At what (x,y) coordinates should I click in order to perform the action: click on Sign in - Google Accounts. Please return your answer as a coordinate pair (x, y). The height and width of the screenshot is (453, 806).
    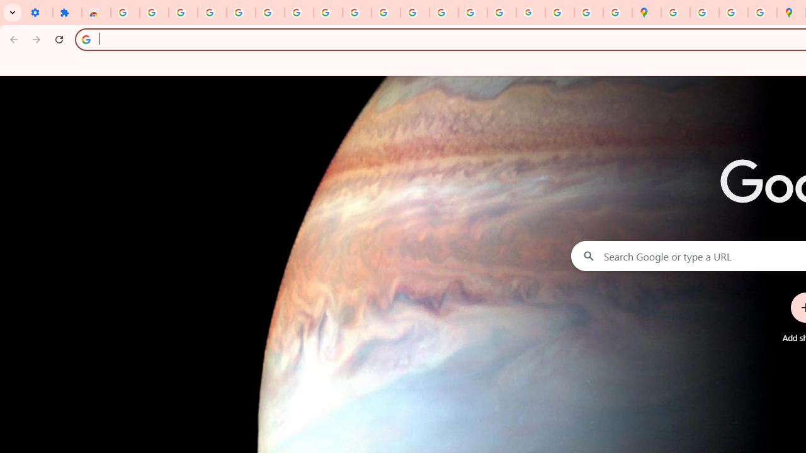
    Looking at the image, I should click on (270, 13).